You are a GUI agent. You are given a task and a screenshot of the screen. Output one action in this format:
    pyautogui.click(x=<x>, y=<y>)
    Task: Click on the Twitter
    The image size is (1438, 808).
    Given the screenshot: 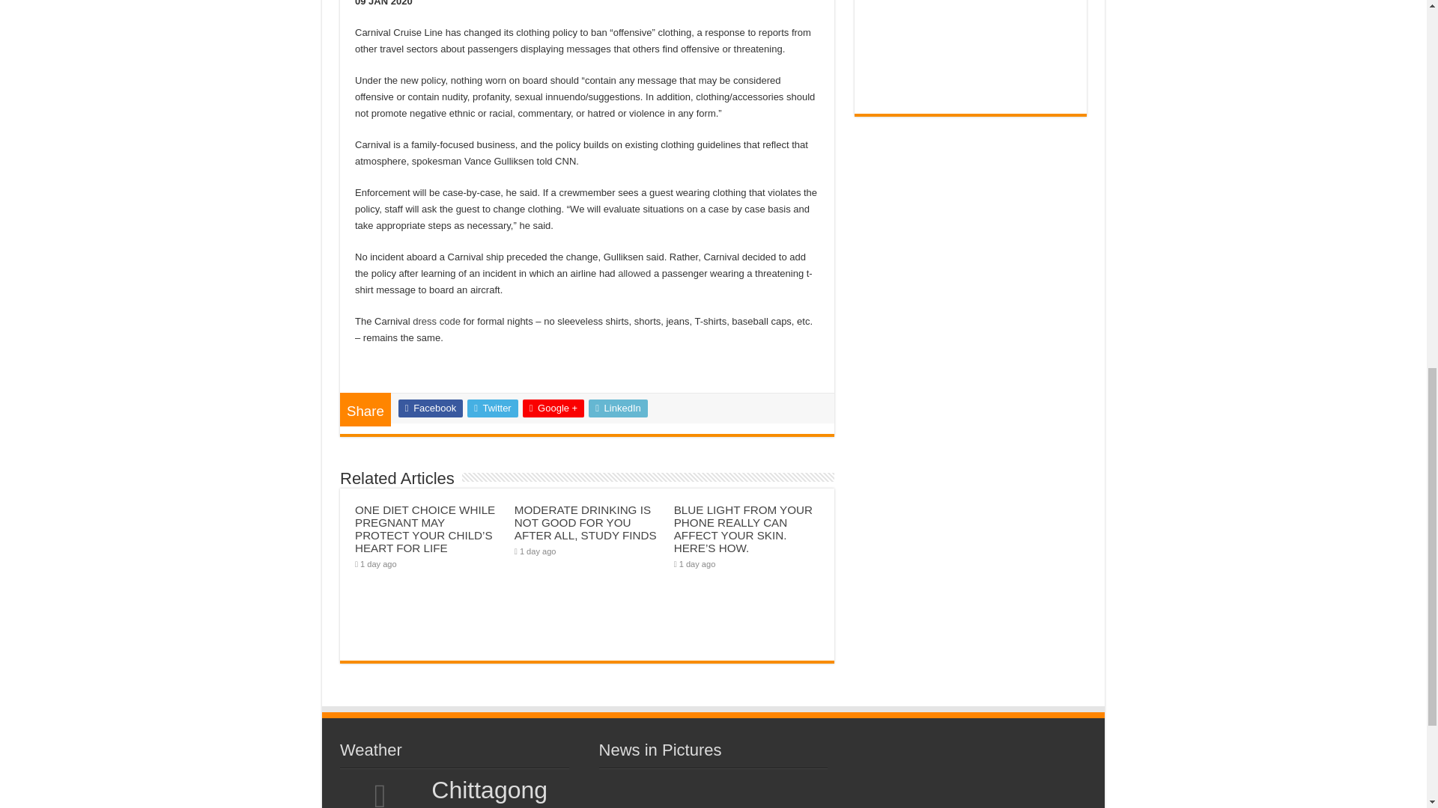 What is the action you would take?
    pyautogui.click(x=493, y=408)
    